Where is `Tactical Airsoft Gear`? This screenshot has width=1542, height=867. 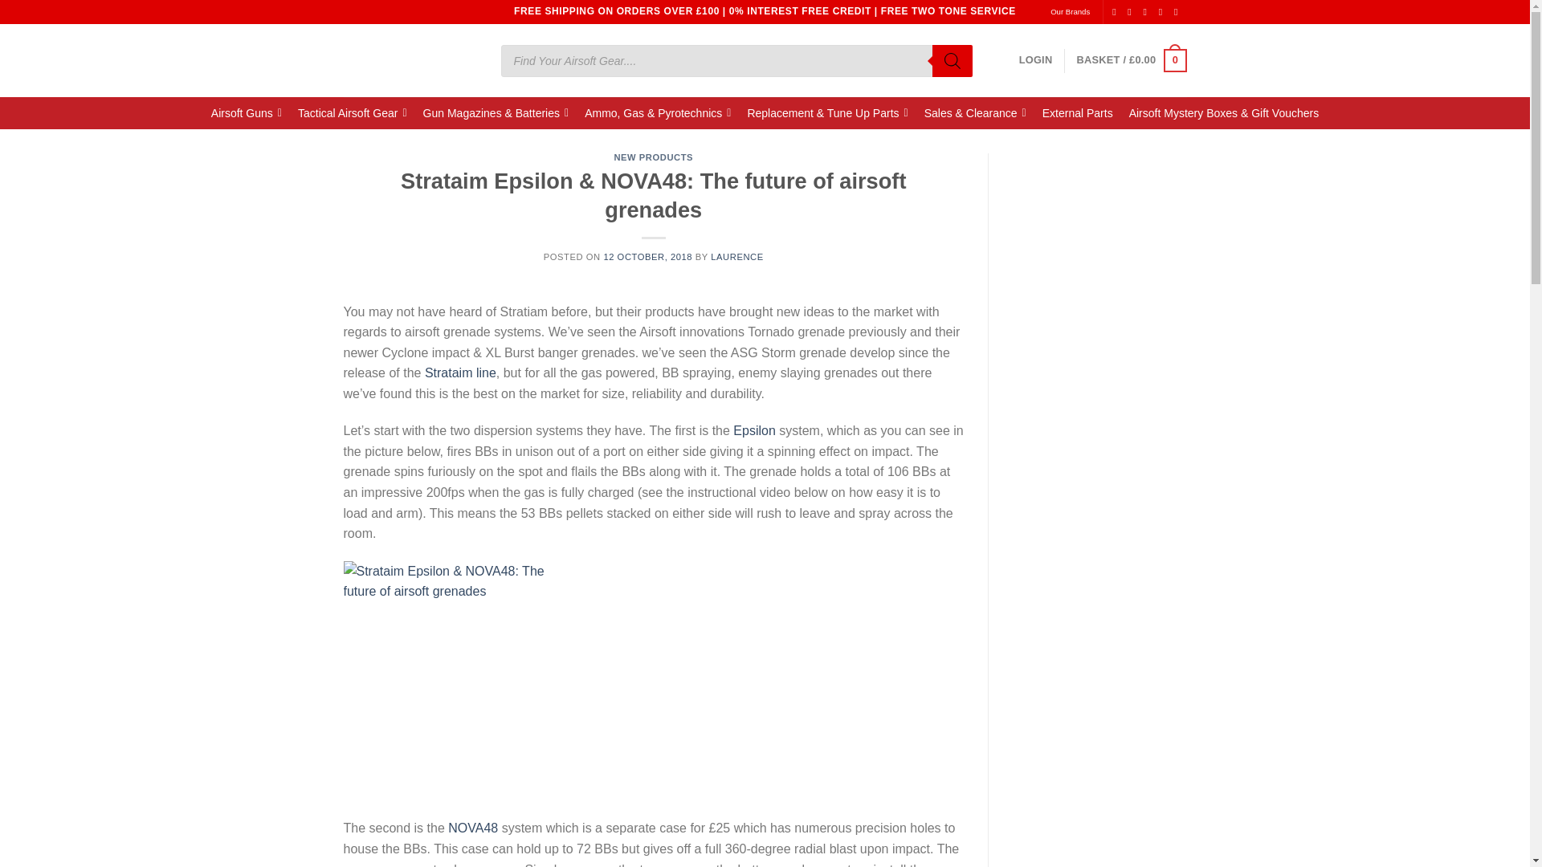 Tactical Airsoft Gear is located at coordinates (352, 112).